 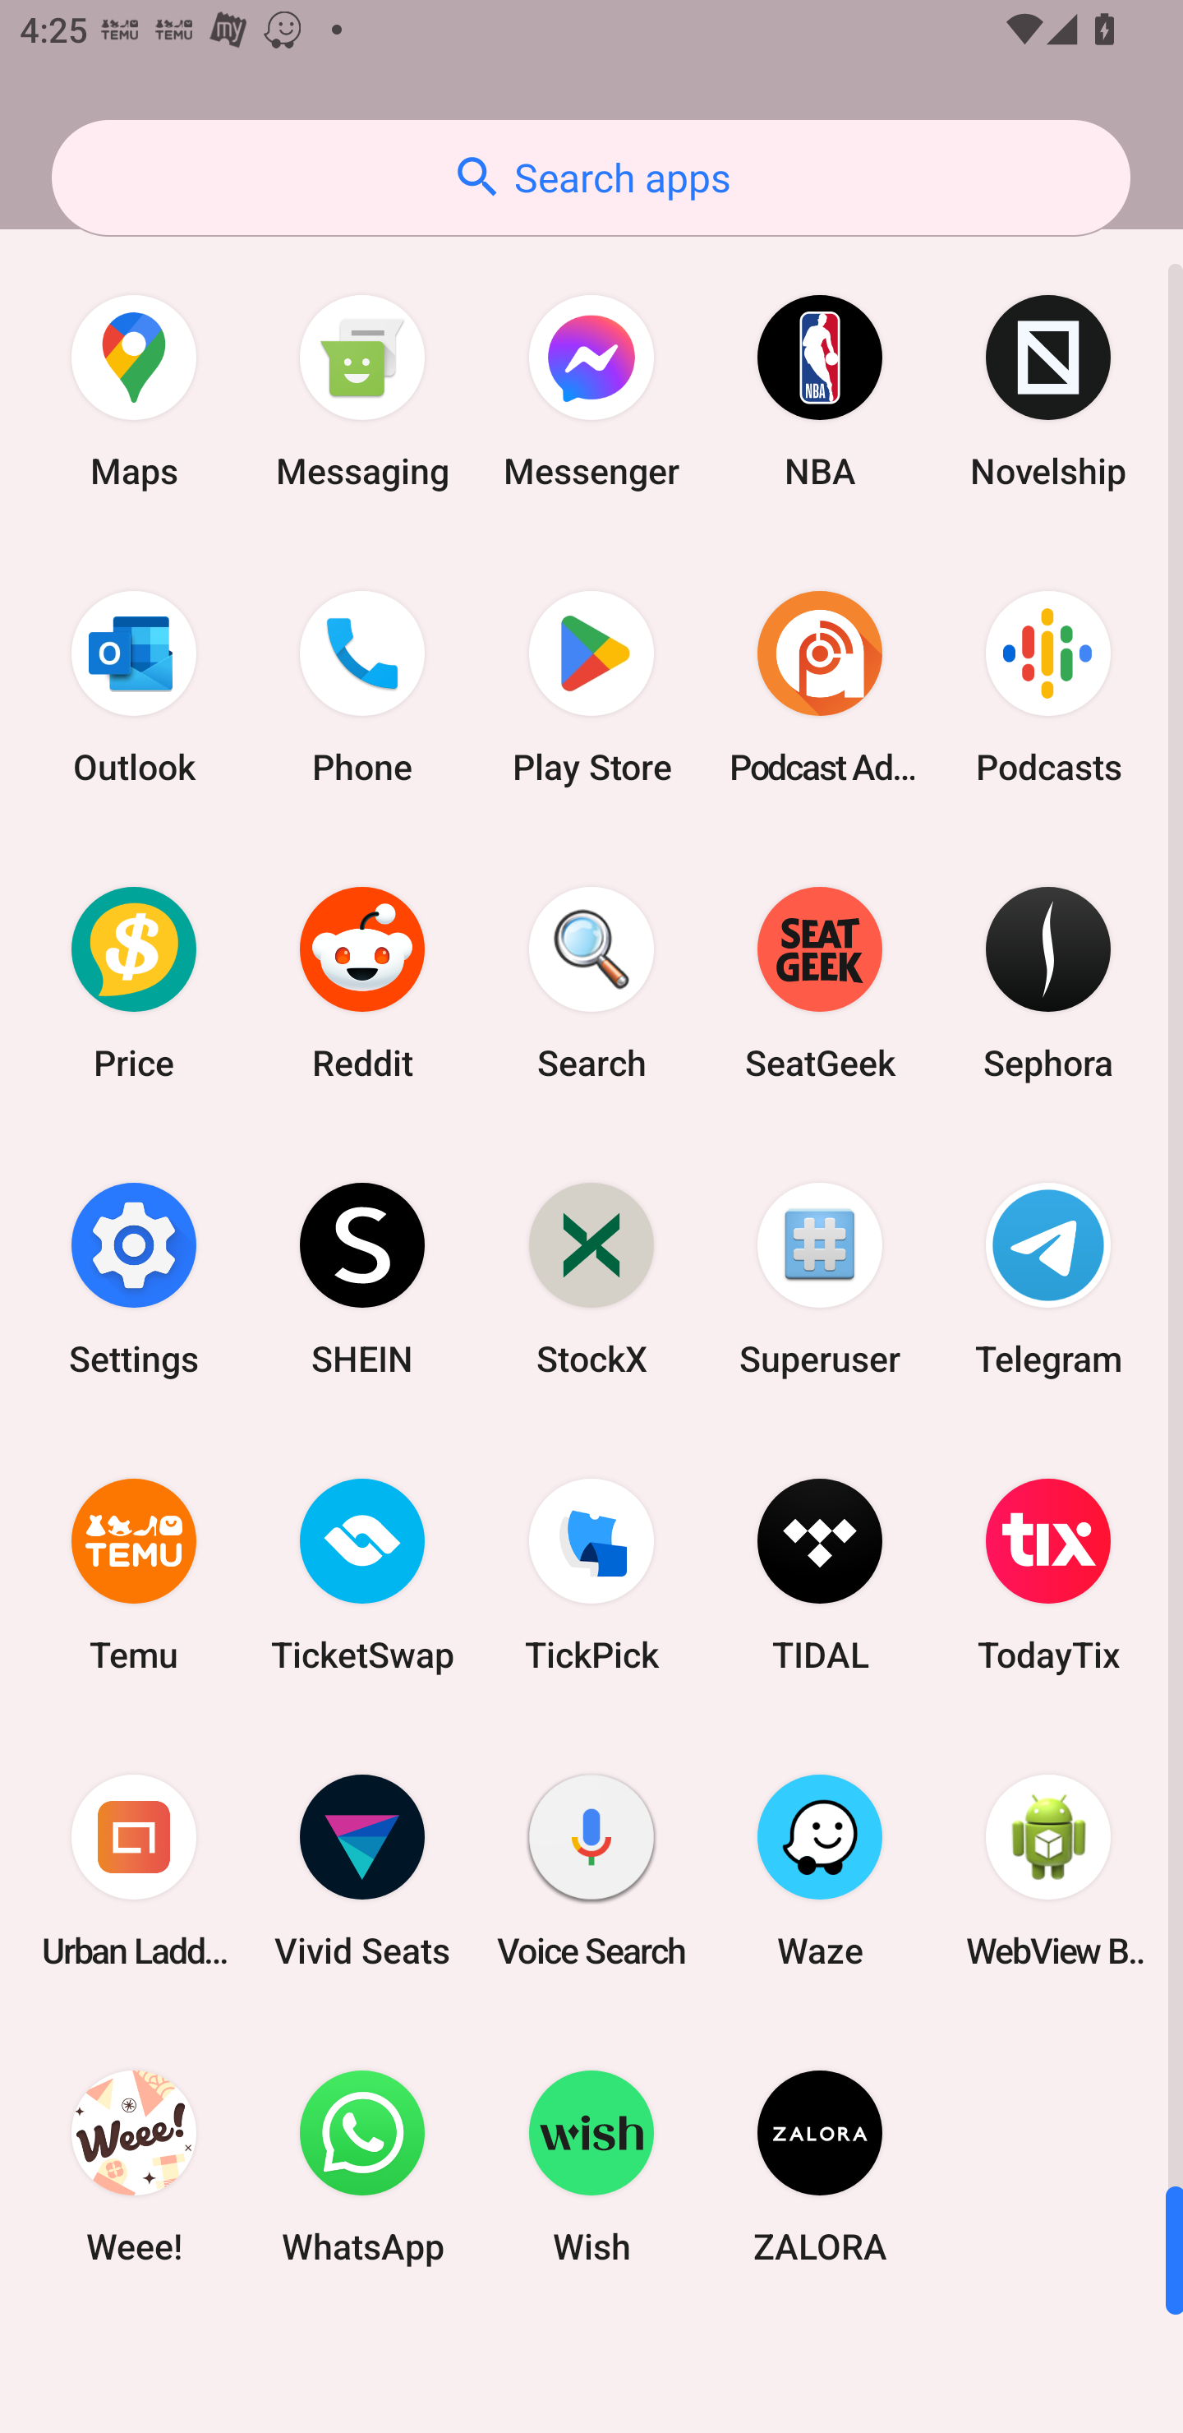 I want to click on WhatsApp, so click(x=362, y=2166).